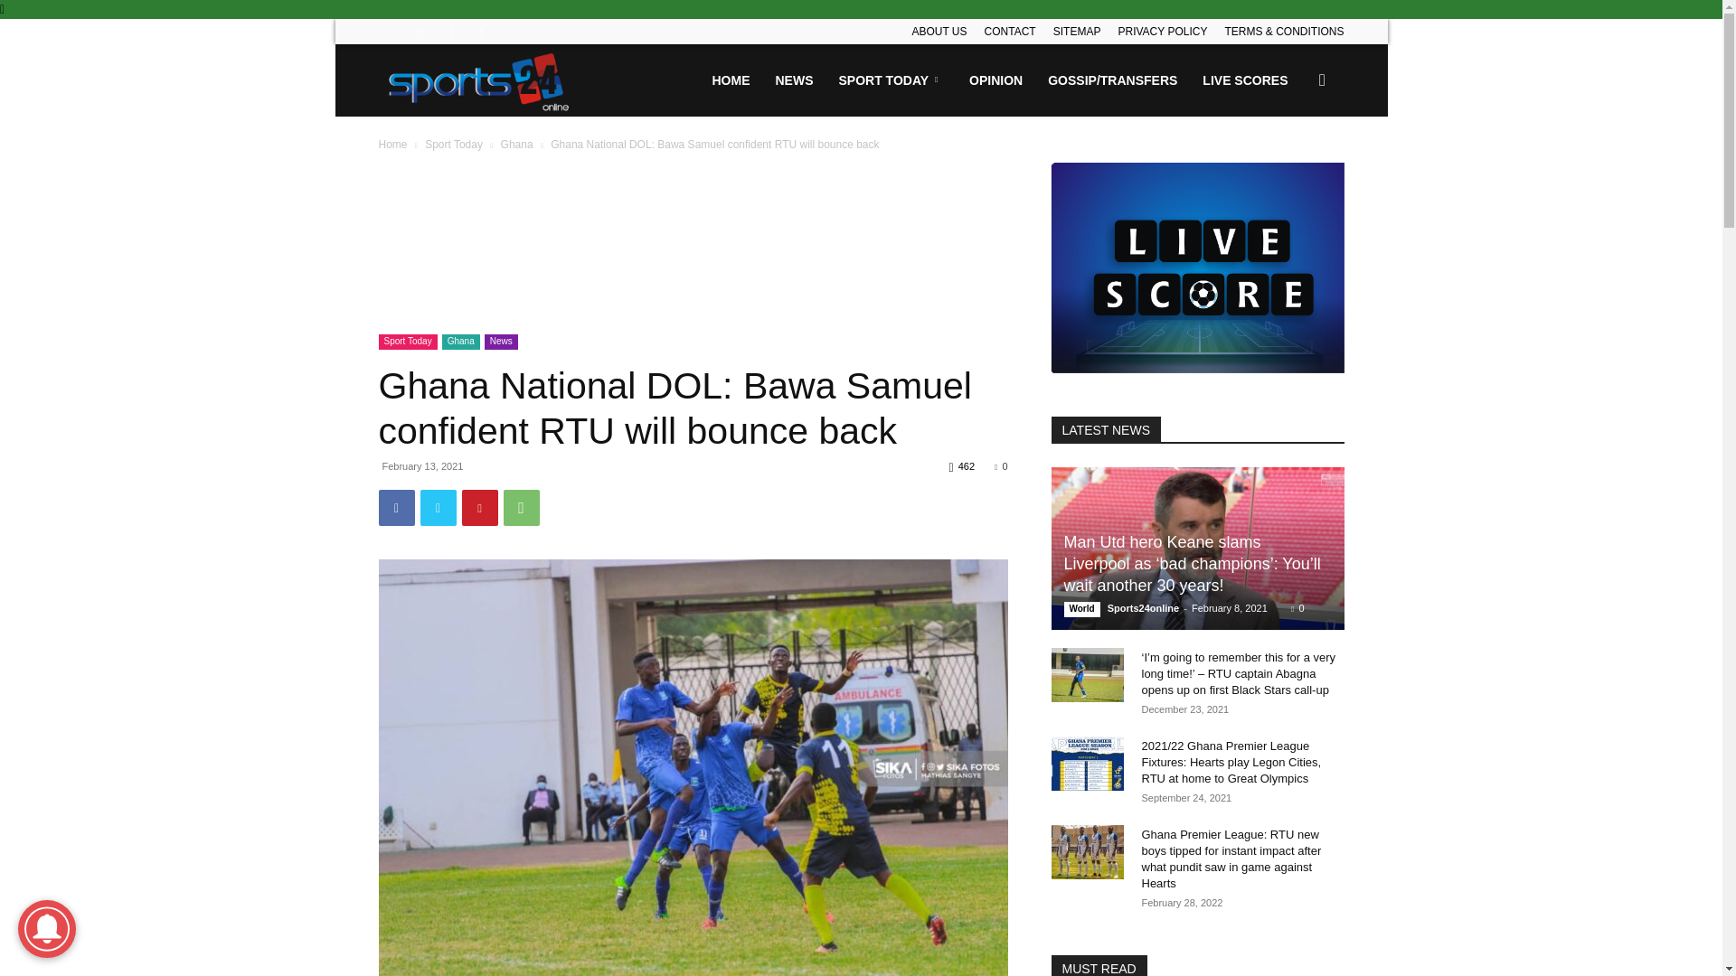 The width and height of the screenshot is (1736, 976). What do you see at coordinates (481, 31) in the screenshot?
I see `Youtube` at bounding box center [481, 31].